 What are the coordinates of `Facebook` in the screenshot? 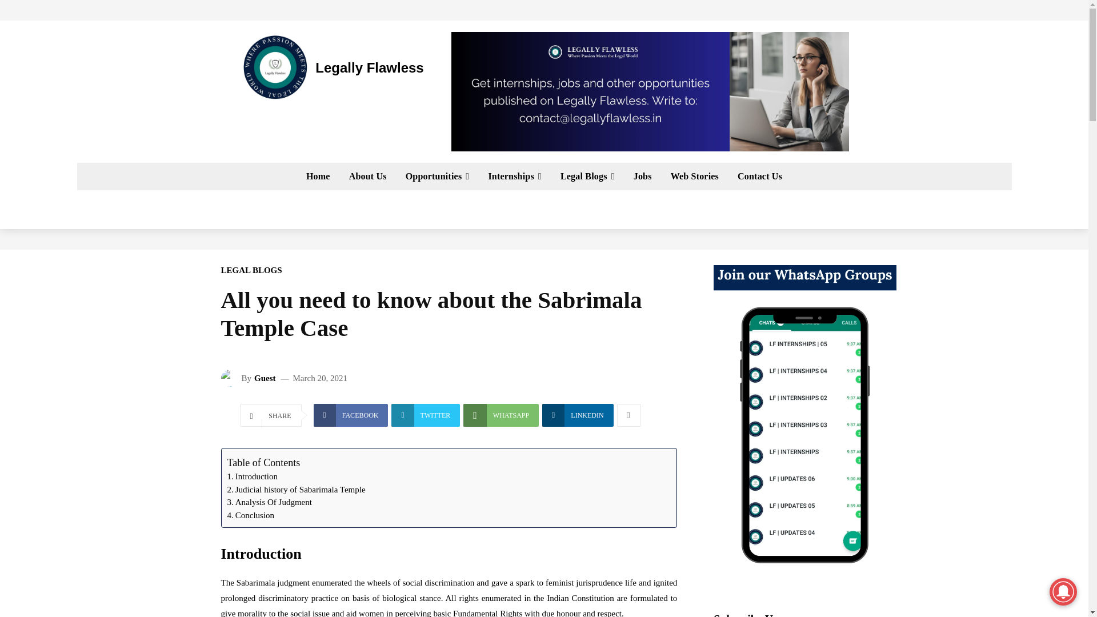 It's located at (351, 415).